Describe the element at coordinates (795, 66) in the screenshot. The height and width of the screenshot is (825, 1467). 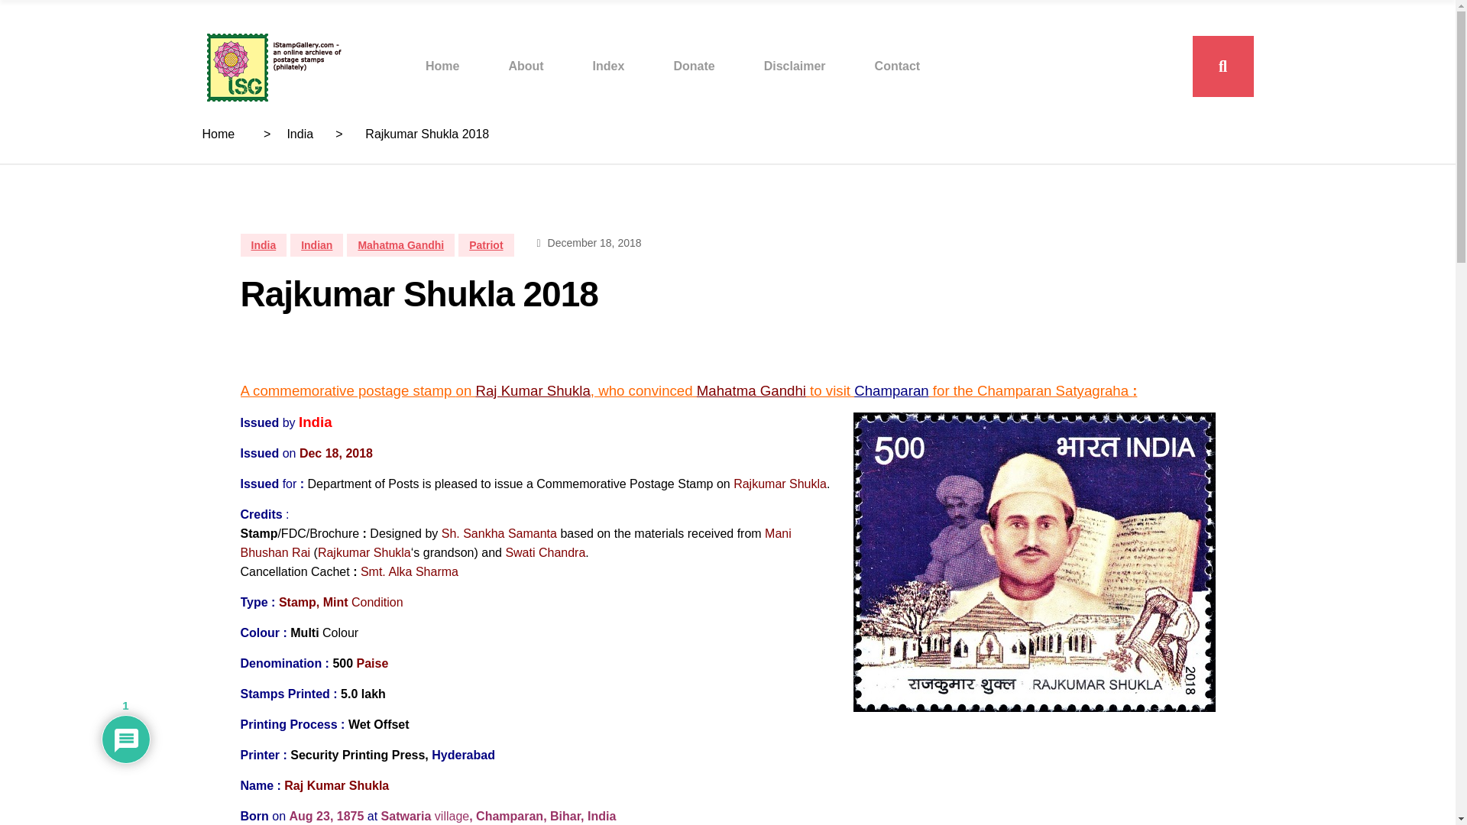
I see `Disclaimer` at that location.